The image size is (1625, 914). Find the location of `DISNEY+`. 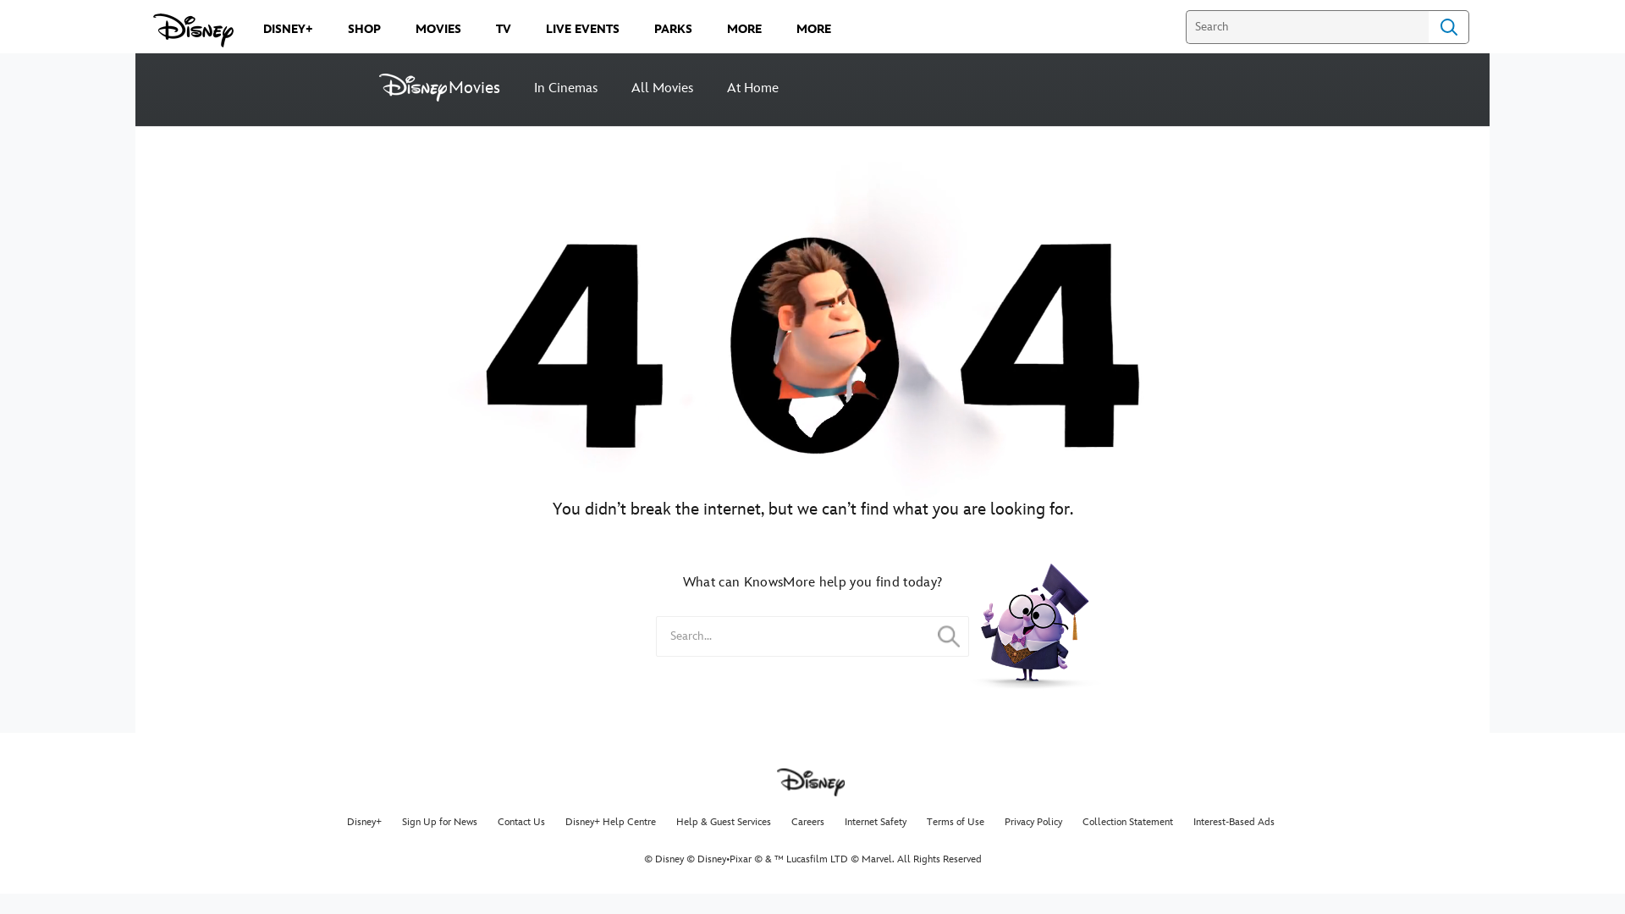

DISNEY+ is located at coordinates (288, 29).